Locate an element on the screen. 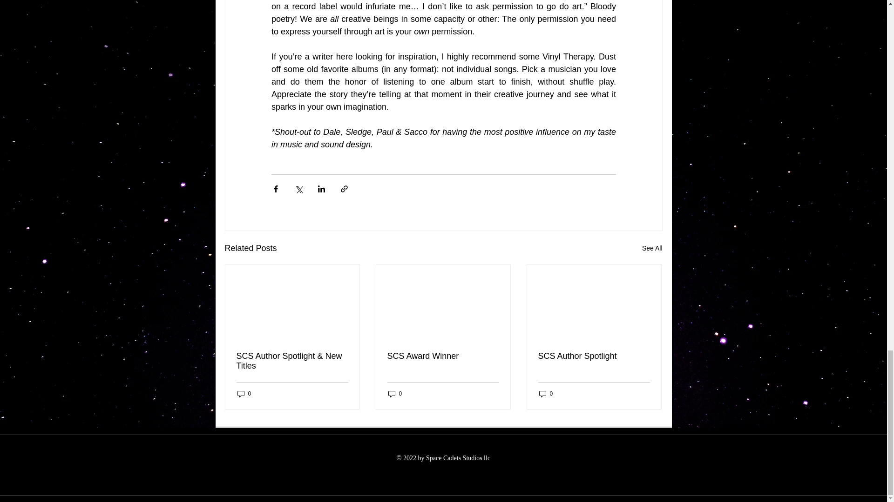 This screenshot has height=502, width=894. SCS Author Spotlight is located at coordinates (594, 356).